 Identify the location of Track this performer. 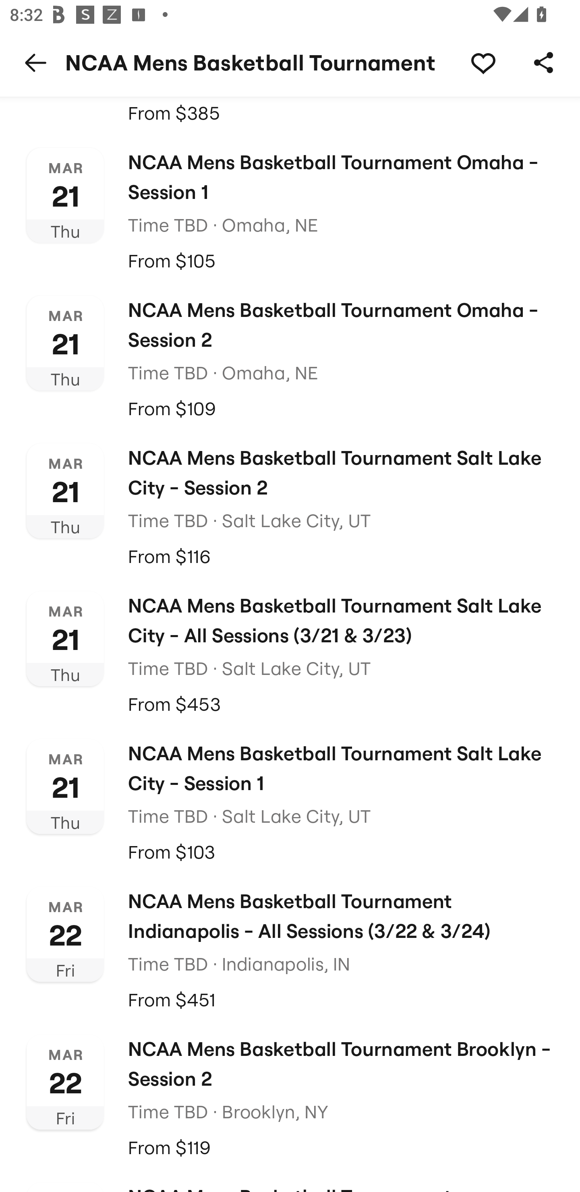
(483, 62).